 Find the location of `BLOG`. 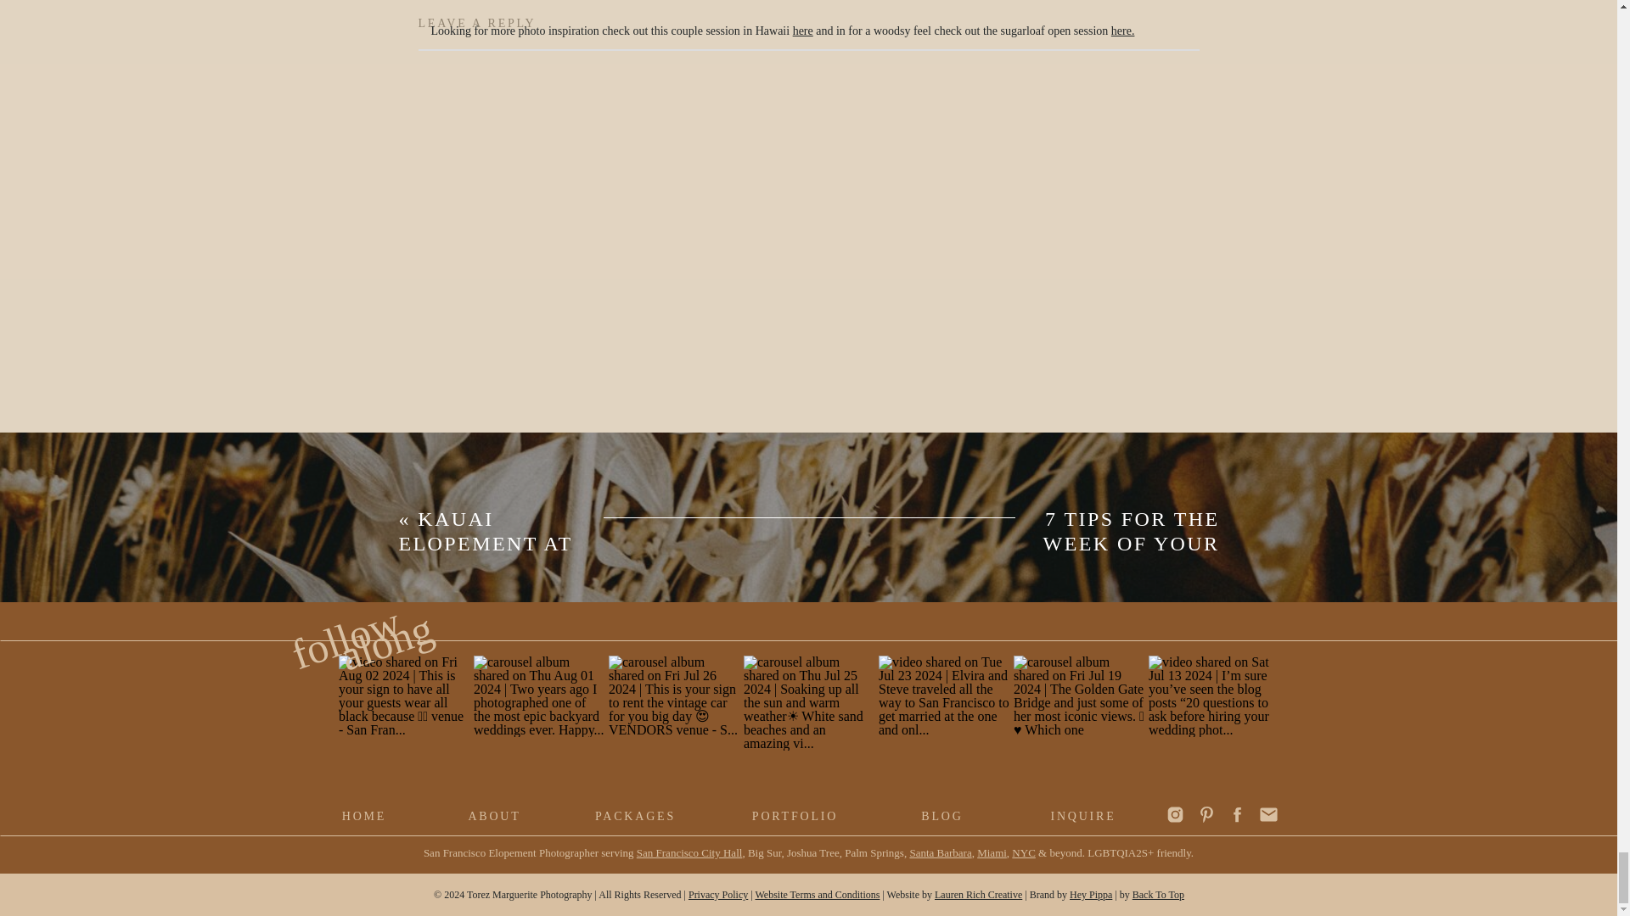

BLOG is located at coordinates (942, 816).